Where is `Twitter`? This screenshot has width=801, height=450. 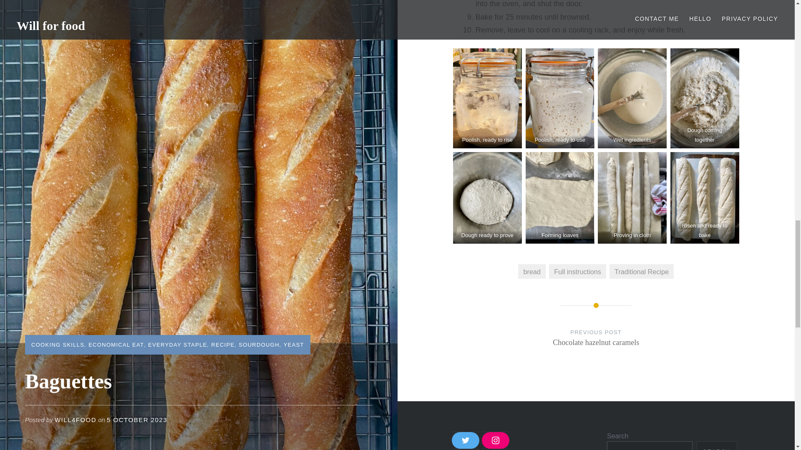 Twitter is located at coordinates (465, 440).